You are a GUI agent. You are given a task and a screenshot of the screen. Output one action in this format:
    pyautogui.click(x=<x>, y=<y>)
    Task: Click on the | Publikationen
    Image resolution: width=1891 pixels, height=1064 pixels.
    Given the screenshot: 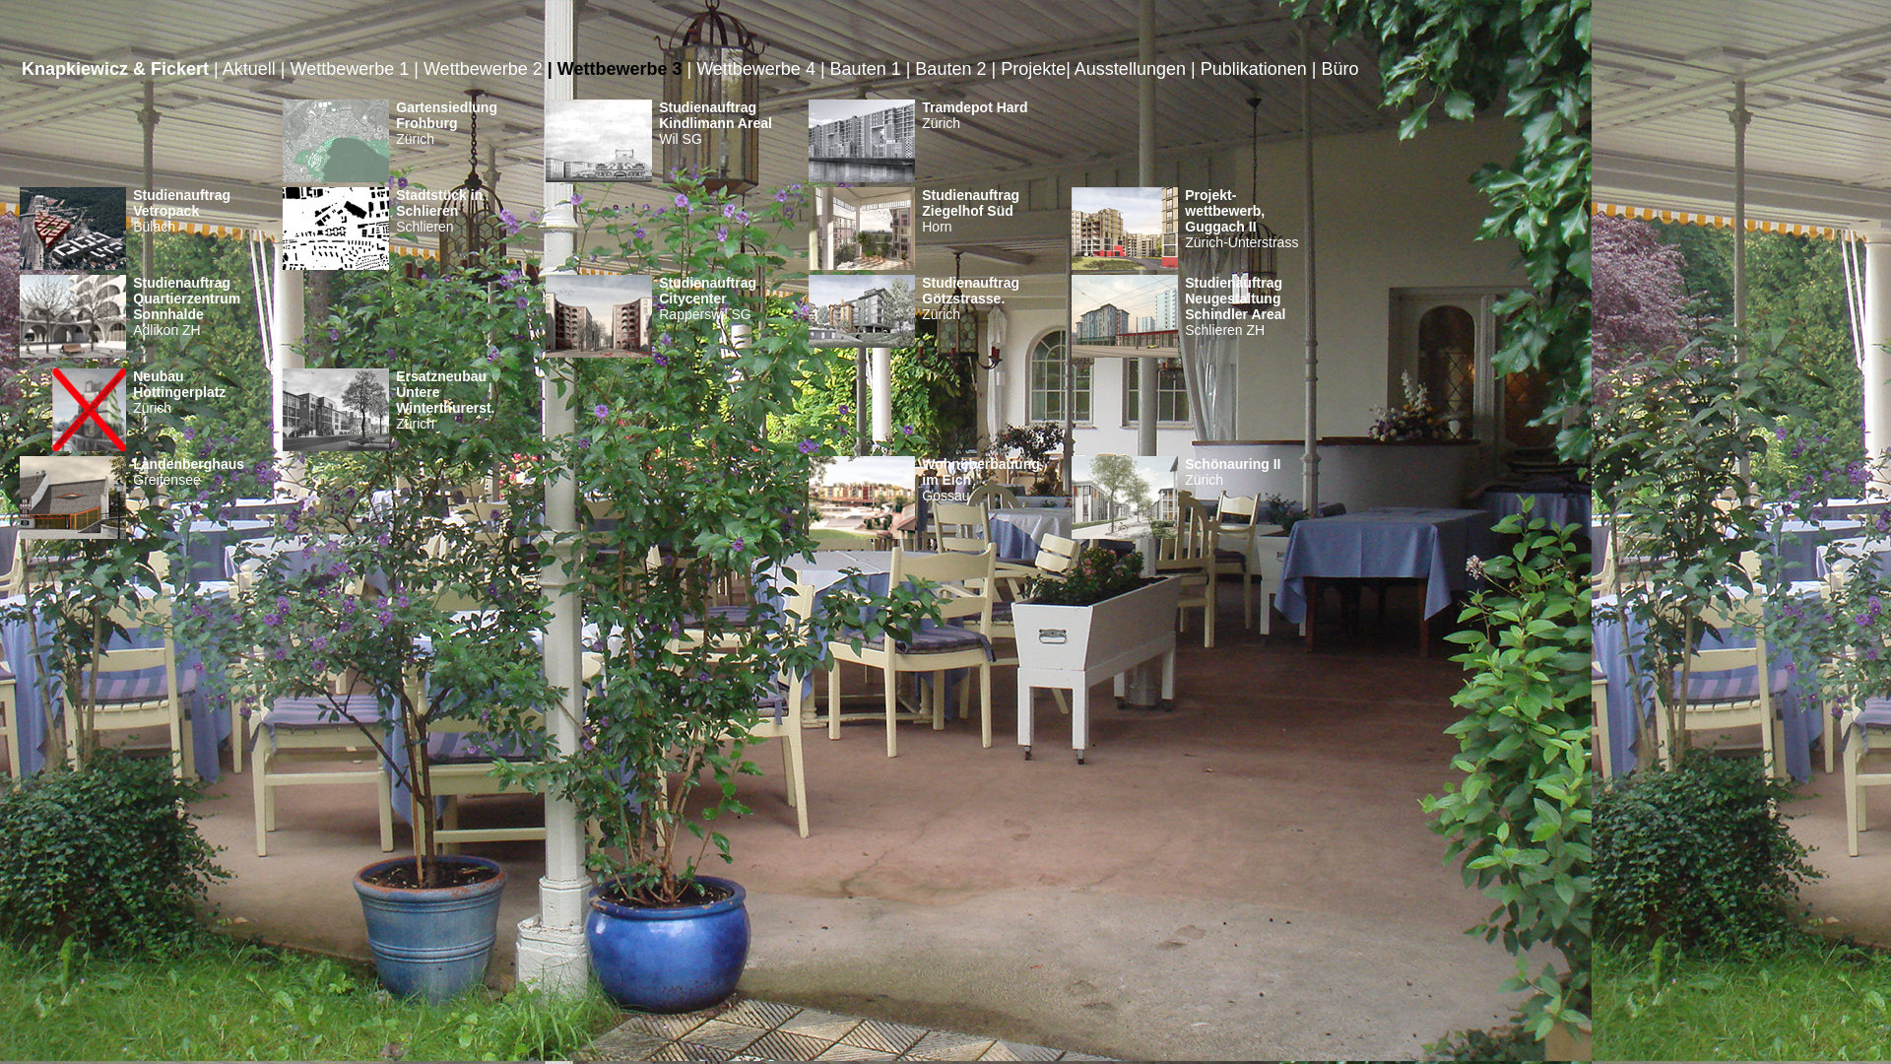 What is the action you would take?
    pyautogui.click(x=1249, y=69)
    